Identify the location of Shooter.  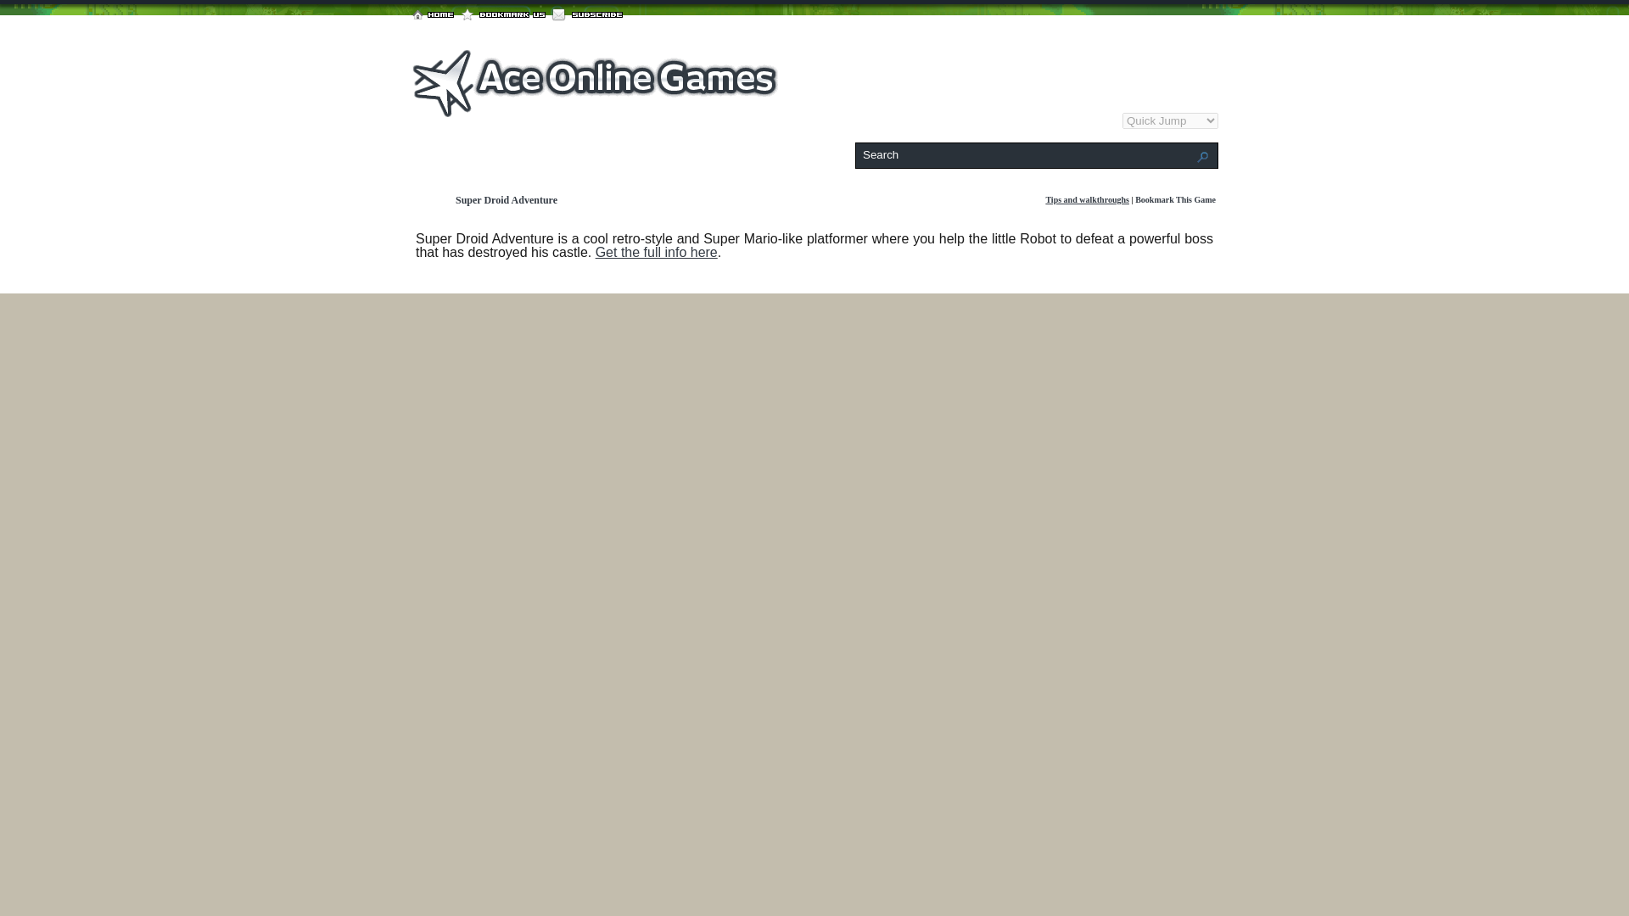
(959, 121).